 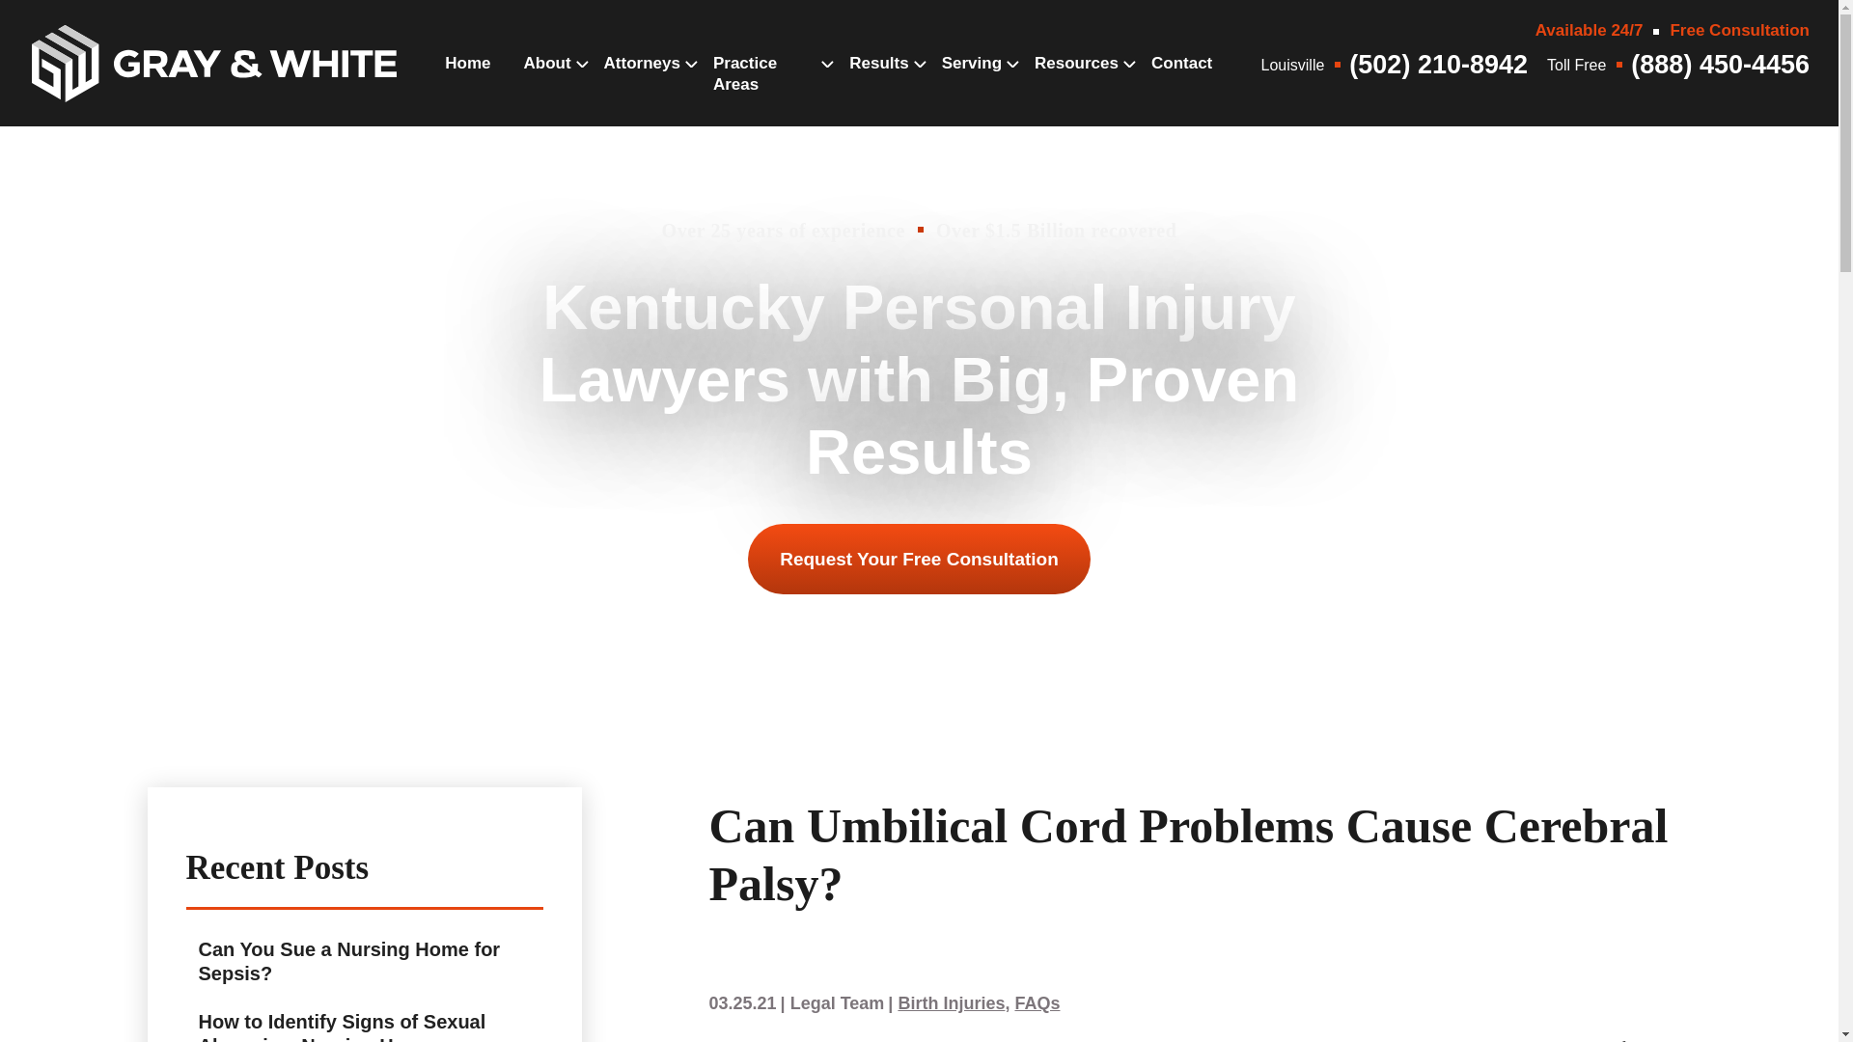 I want to click on Resources, so click(x=1076, y=83).